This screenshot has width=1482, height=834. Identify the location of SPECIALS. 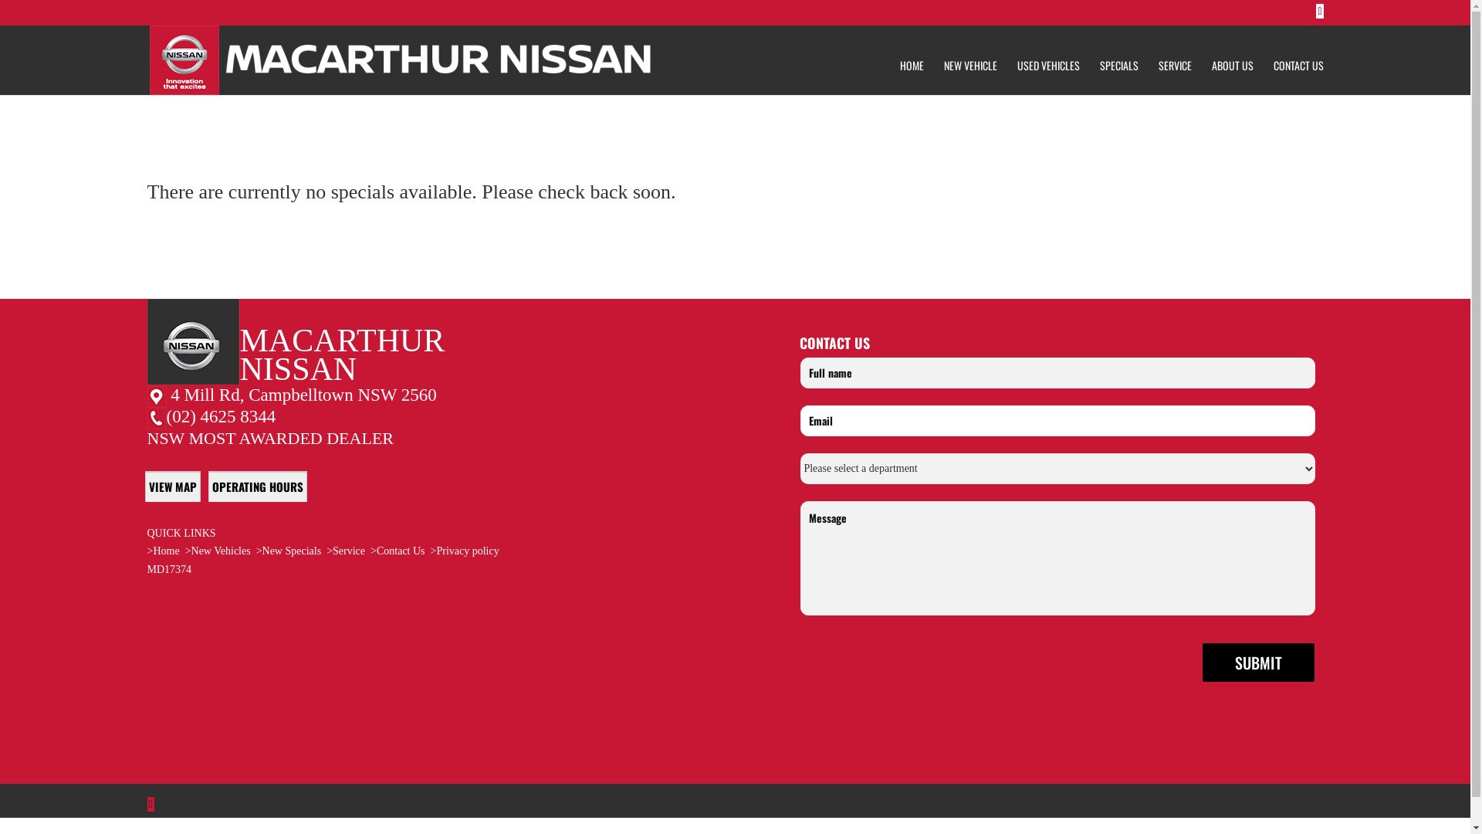
(1118, 71).